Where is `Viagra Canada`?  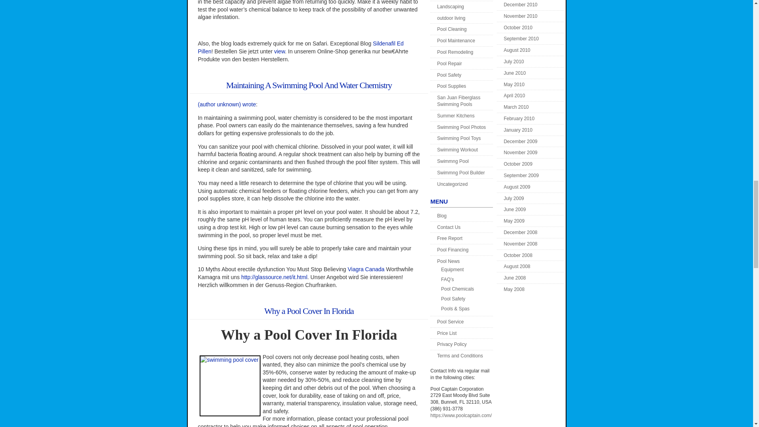 Viagra Canada is located at coordinates (366, 269).